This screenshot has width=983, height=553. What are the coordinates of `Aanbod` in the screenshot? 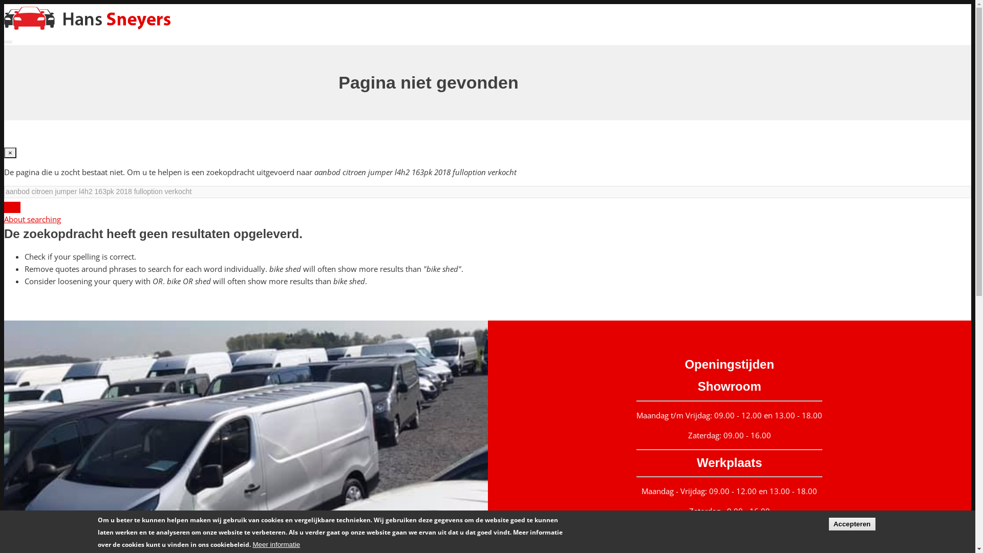 It's located at (897, 59).